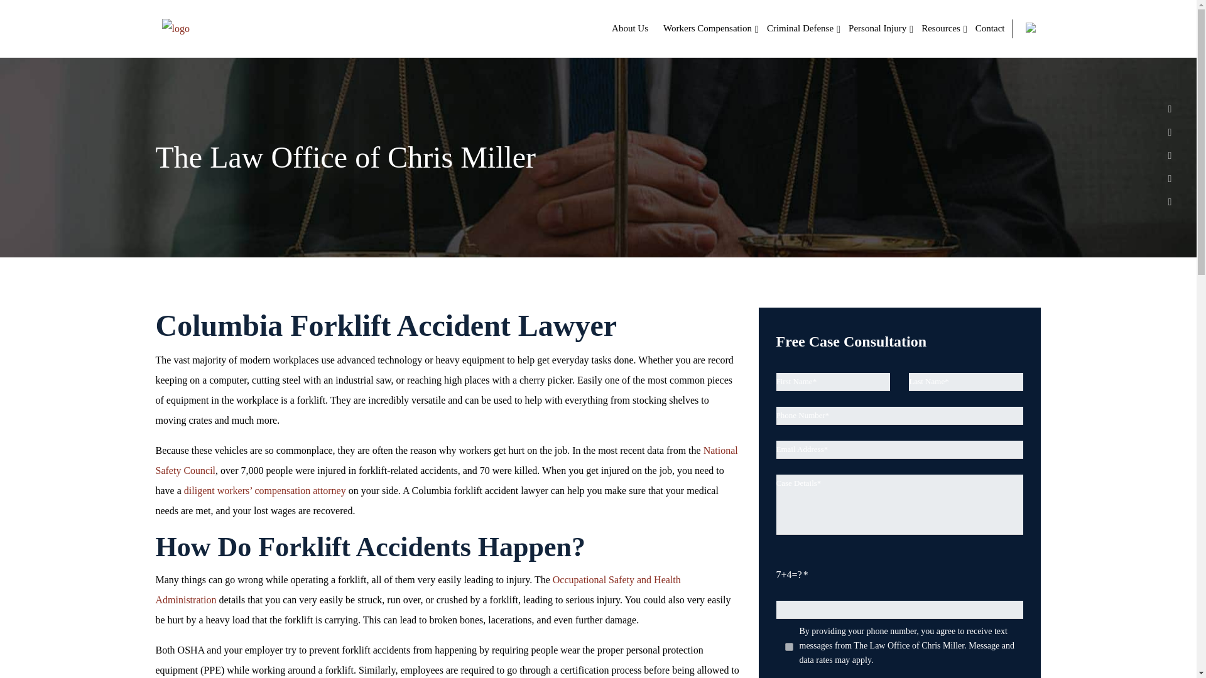 The image size is (1206, 678). Describe the element at coordinates (1170, 201) in the screenshot. I see `Tictok` at that location.